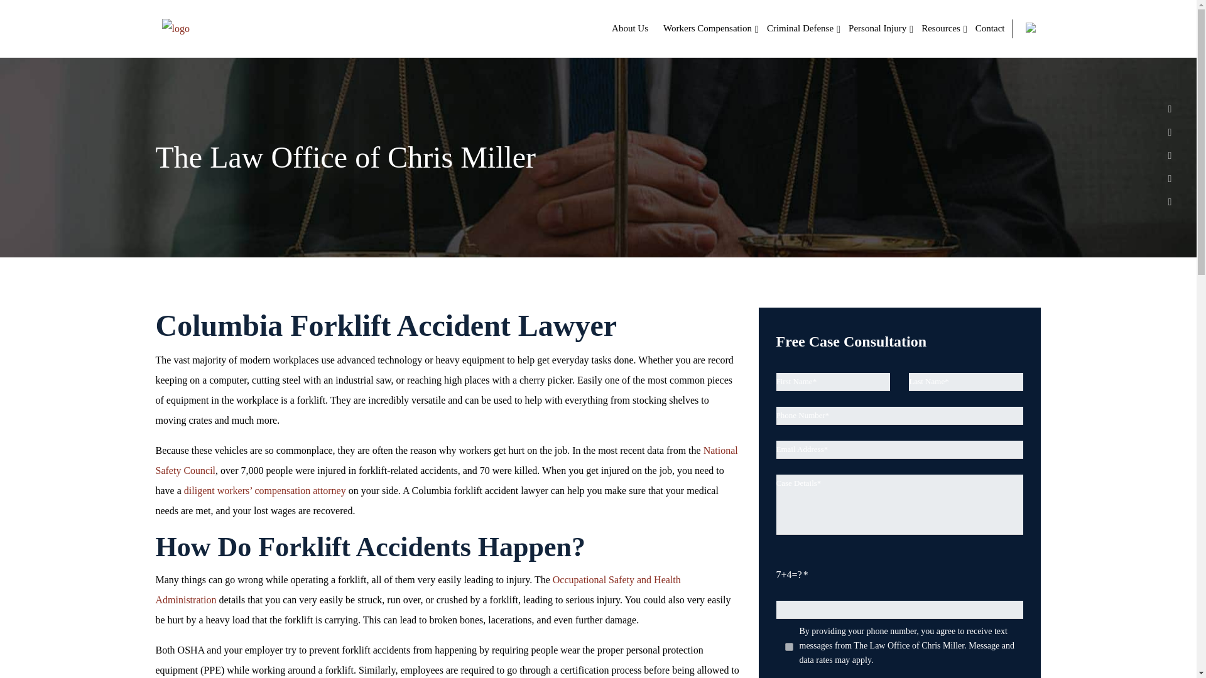 The image size is (1206, 678). Describe the element at coordinates (1170, 201) in the screenshot. I see `Tictok` at that location.